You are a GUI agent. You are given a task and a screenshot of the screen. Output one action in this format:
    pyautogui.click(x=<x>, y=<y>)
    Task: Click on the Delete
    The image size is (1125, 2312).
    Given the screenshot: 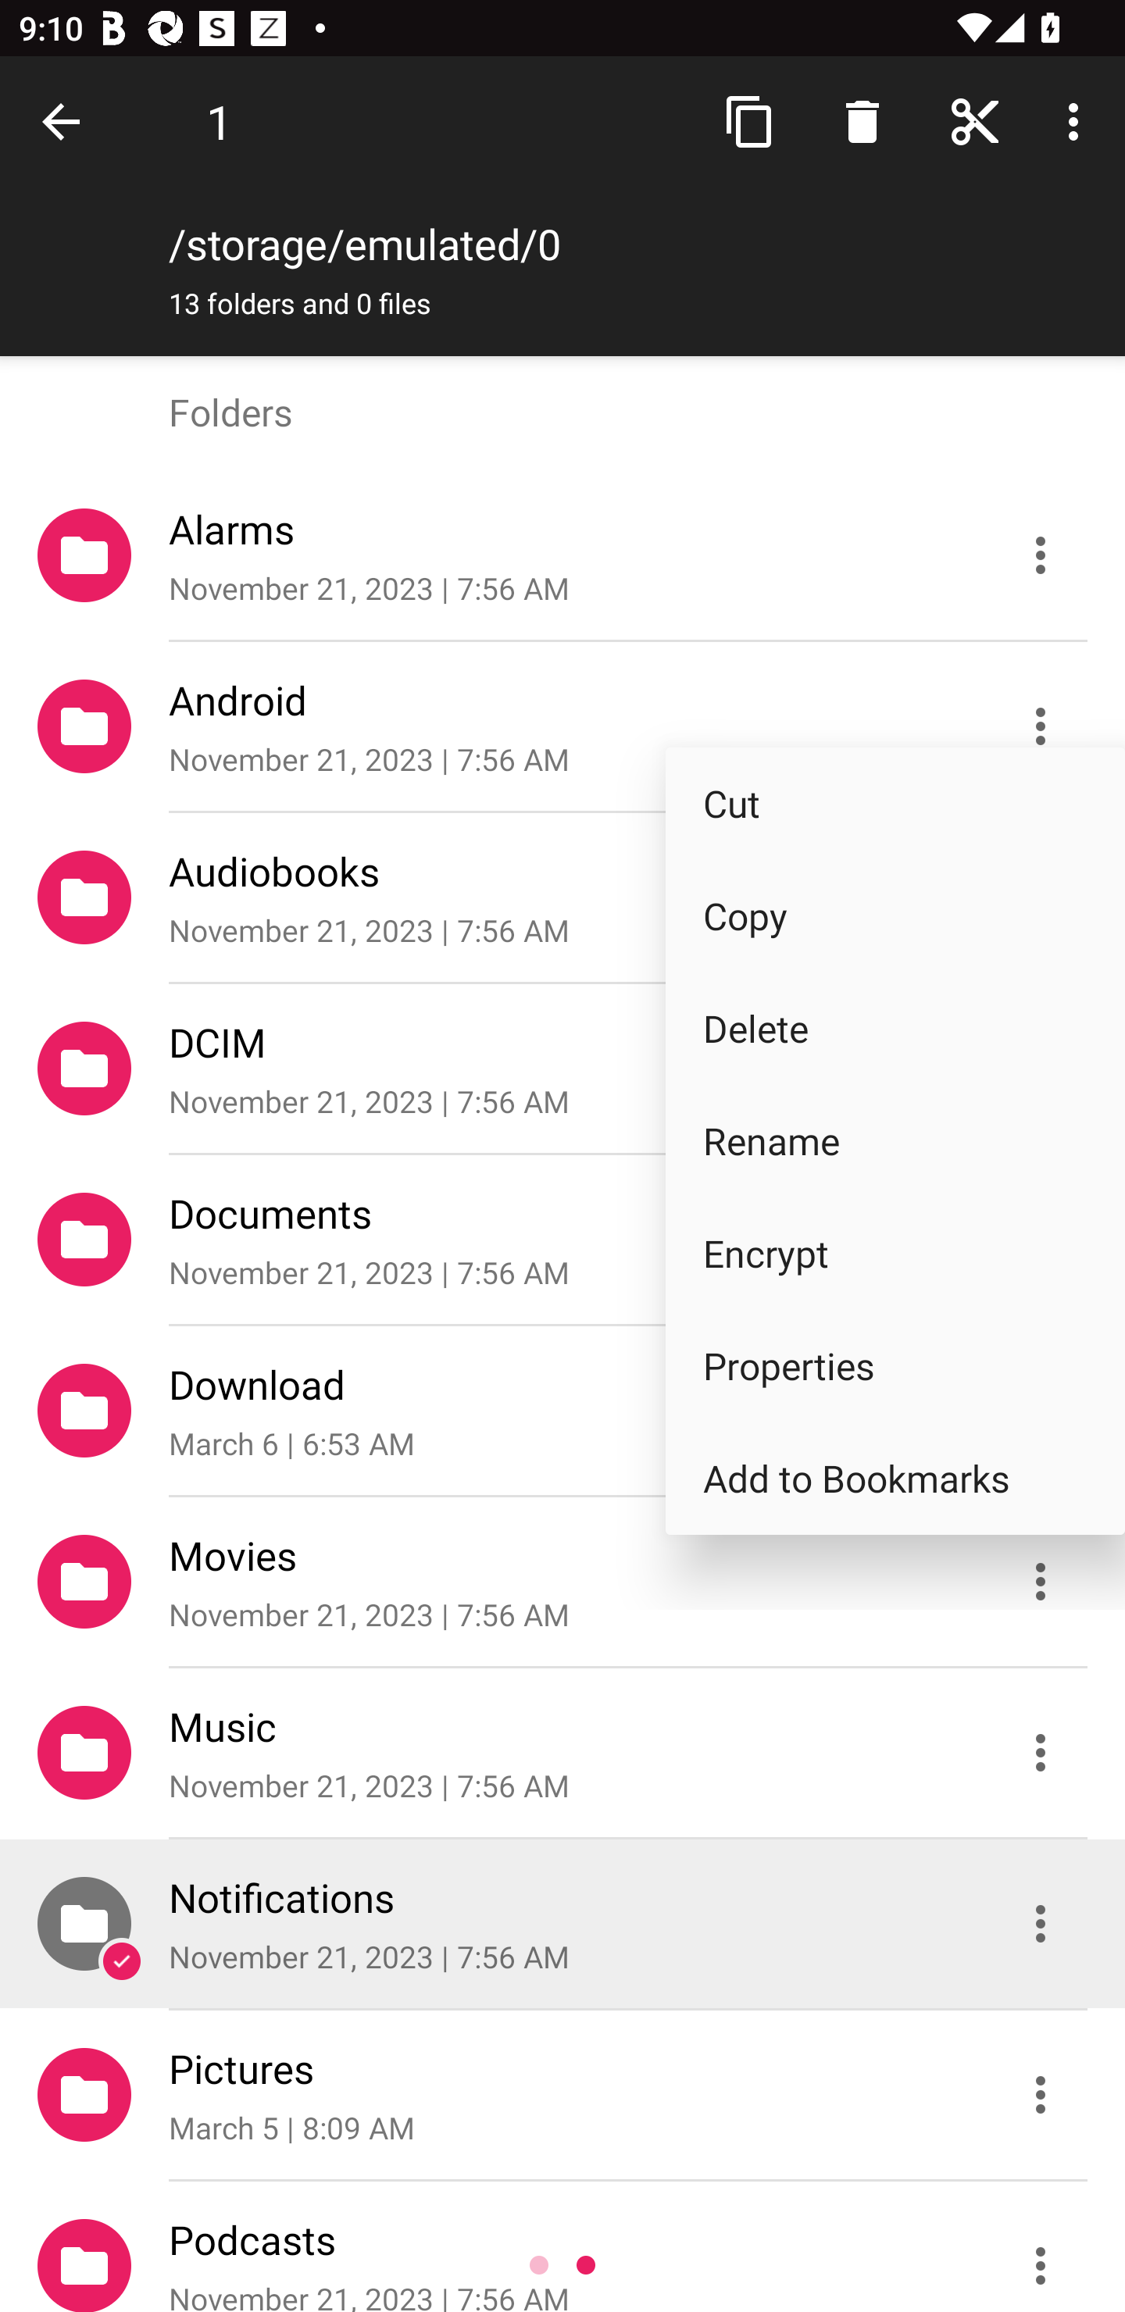 What is the action you would take?
    pyautogui.click(x=895, y=1029)
    